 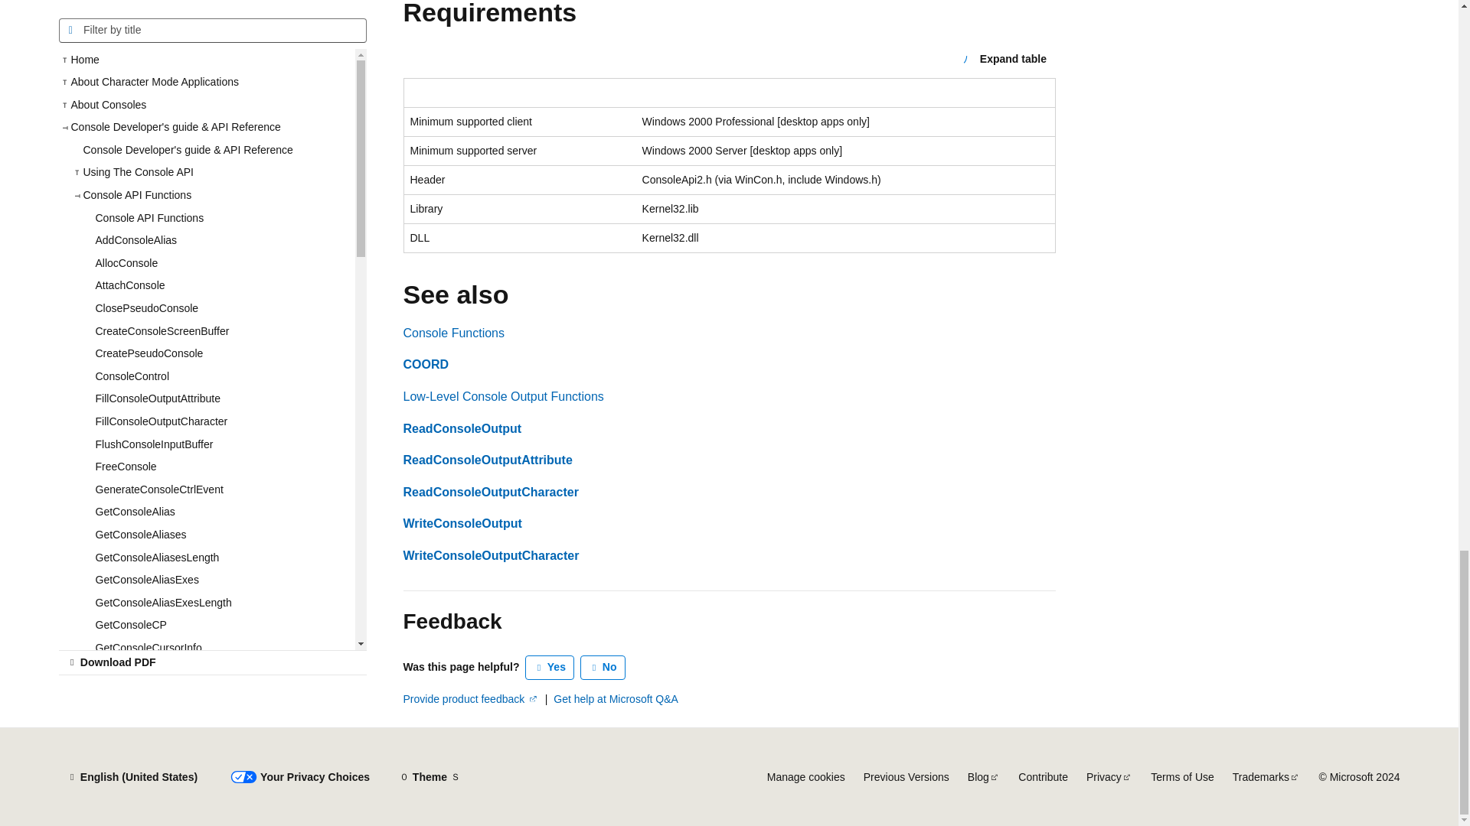 What do you see at coordinates (603, 667) in the screenshot?
I see `This article is not helpful` at bounding box center [603, 667].